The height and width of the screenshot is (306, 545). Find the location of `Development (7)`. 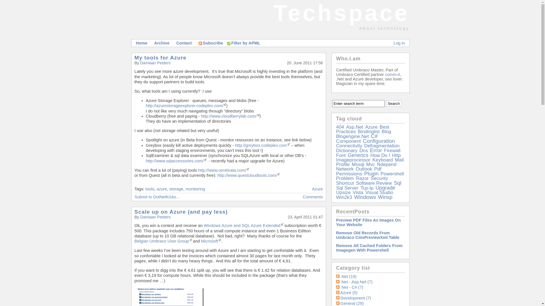

Development (7) is located at coordinates (356, 298).